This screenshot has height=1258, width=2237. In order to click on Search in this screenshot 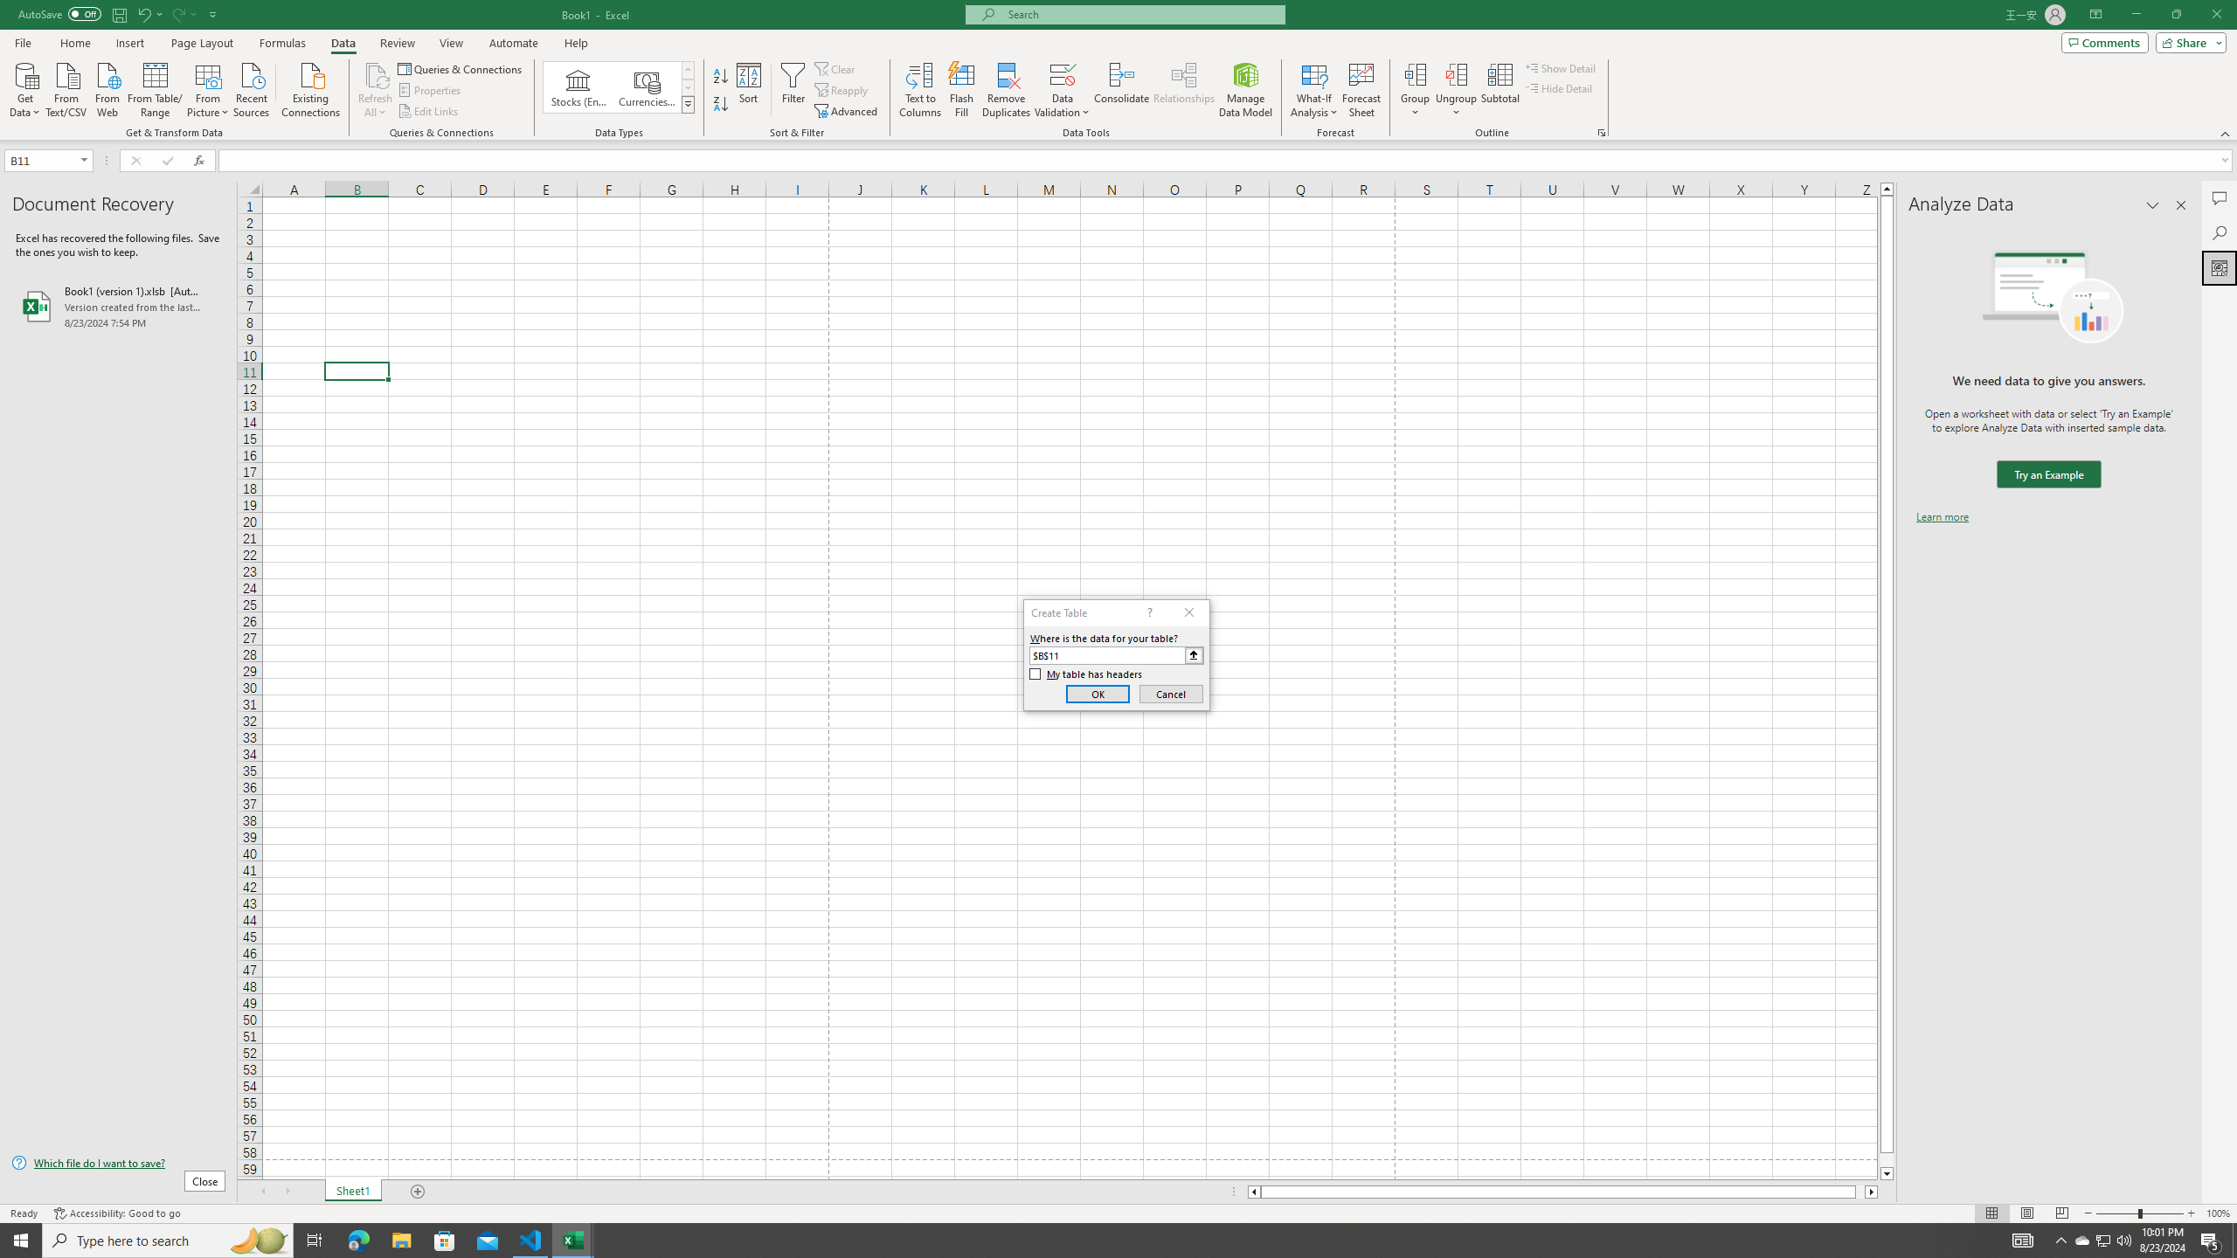, I will do `click(2220, 232)`.